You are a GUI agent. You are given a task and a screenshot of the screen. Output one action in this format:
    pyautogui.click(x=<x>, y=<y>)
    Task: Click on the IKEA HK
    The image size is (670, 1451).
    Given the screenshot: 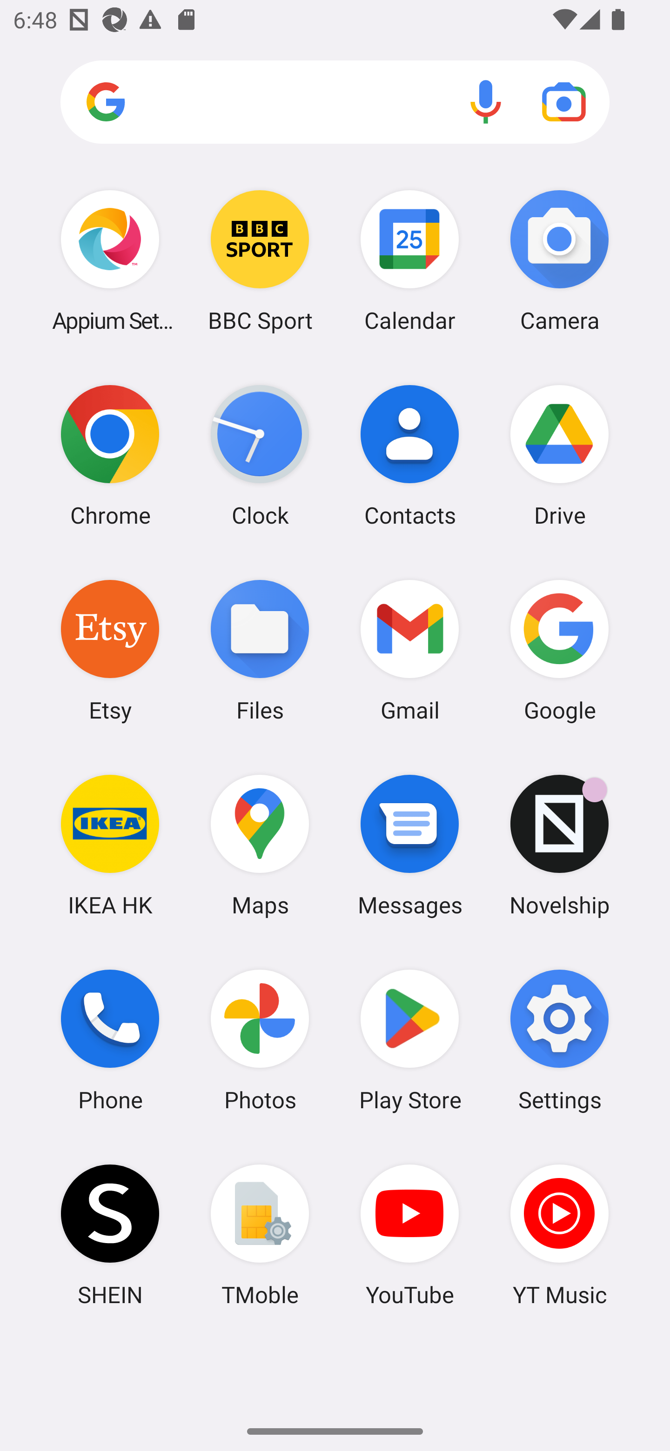 What is the action you would take?
    pyautogui.click(x=110, y=845)
    